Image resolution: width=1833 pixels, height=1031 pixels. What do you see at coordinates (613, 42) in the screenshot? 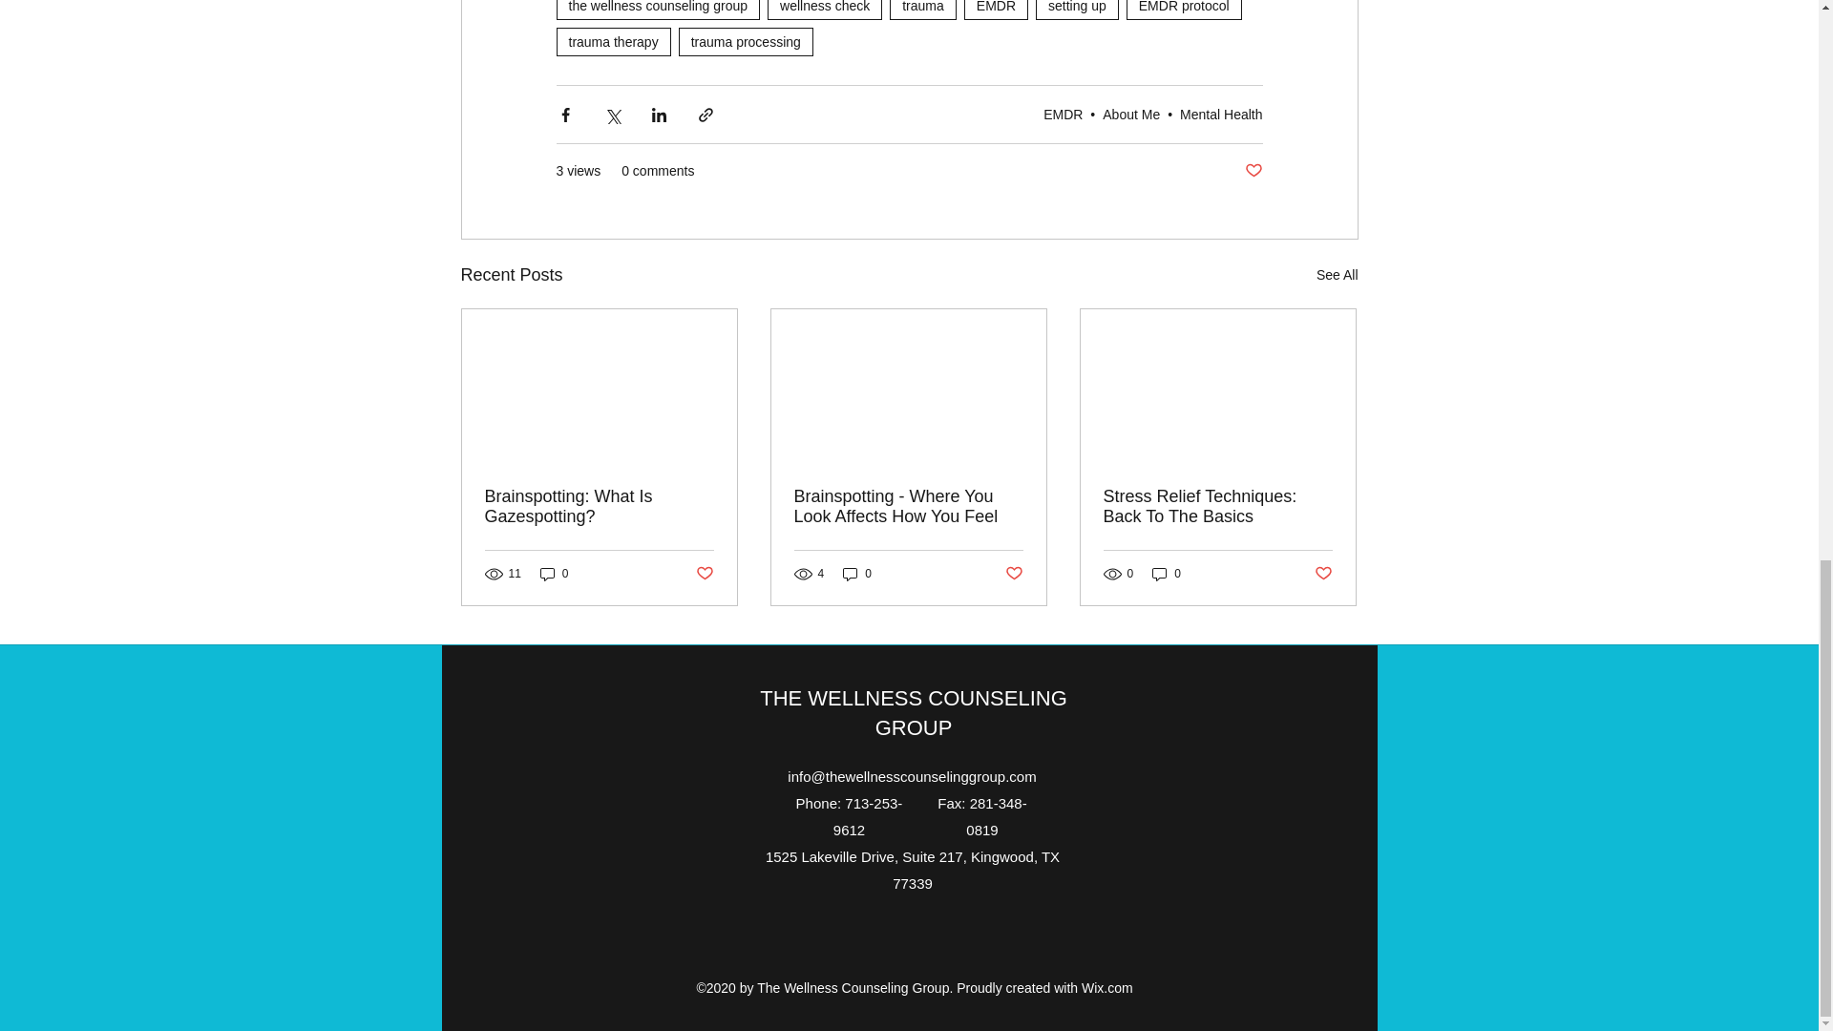
I see `trauma therapy` at bounding box center [613, 42].